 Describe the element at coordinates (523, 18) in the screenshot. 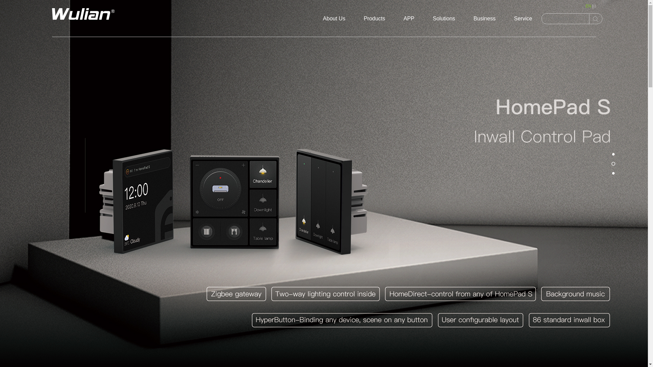

I see `Service` at that location.